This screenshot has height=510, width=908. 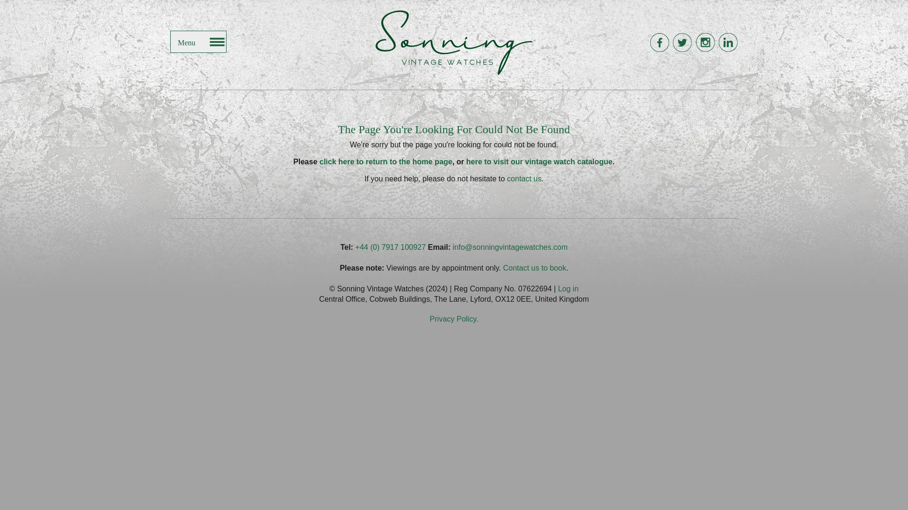 What do you see at coordinates (682, 42) in the screenshot?
I see `Sonning Vintage Watches On Twitter` at bounding box center [682, 42].